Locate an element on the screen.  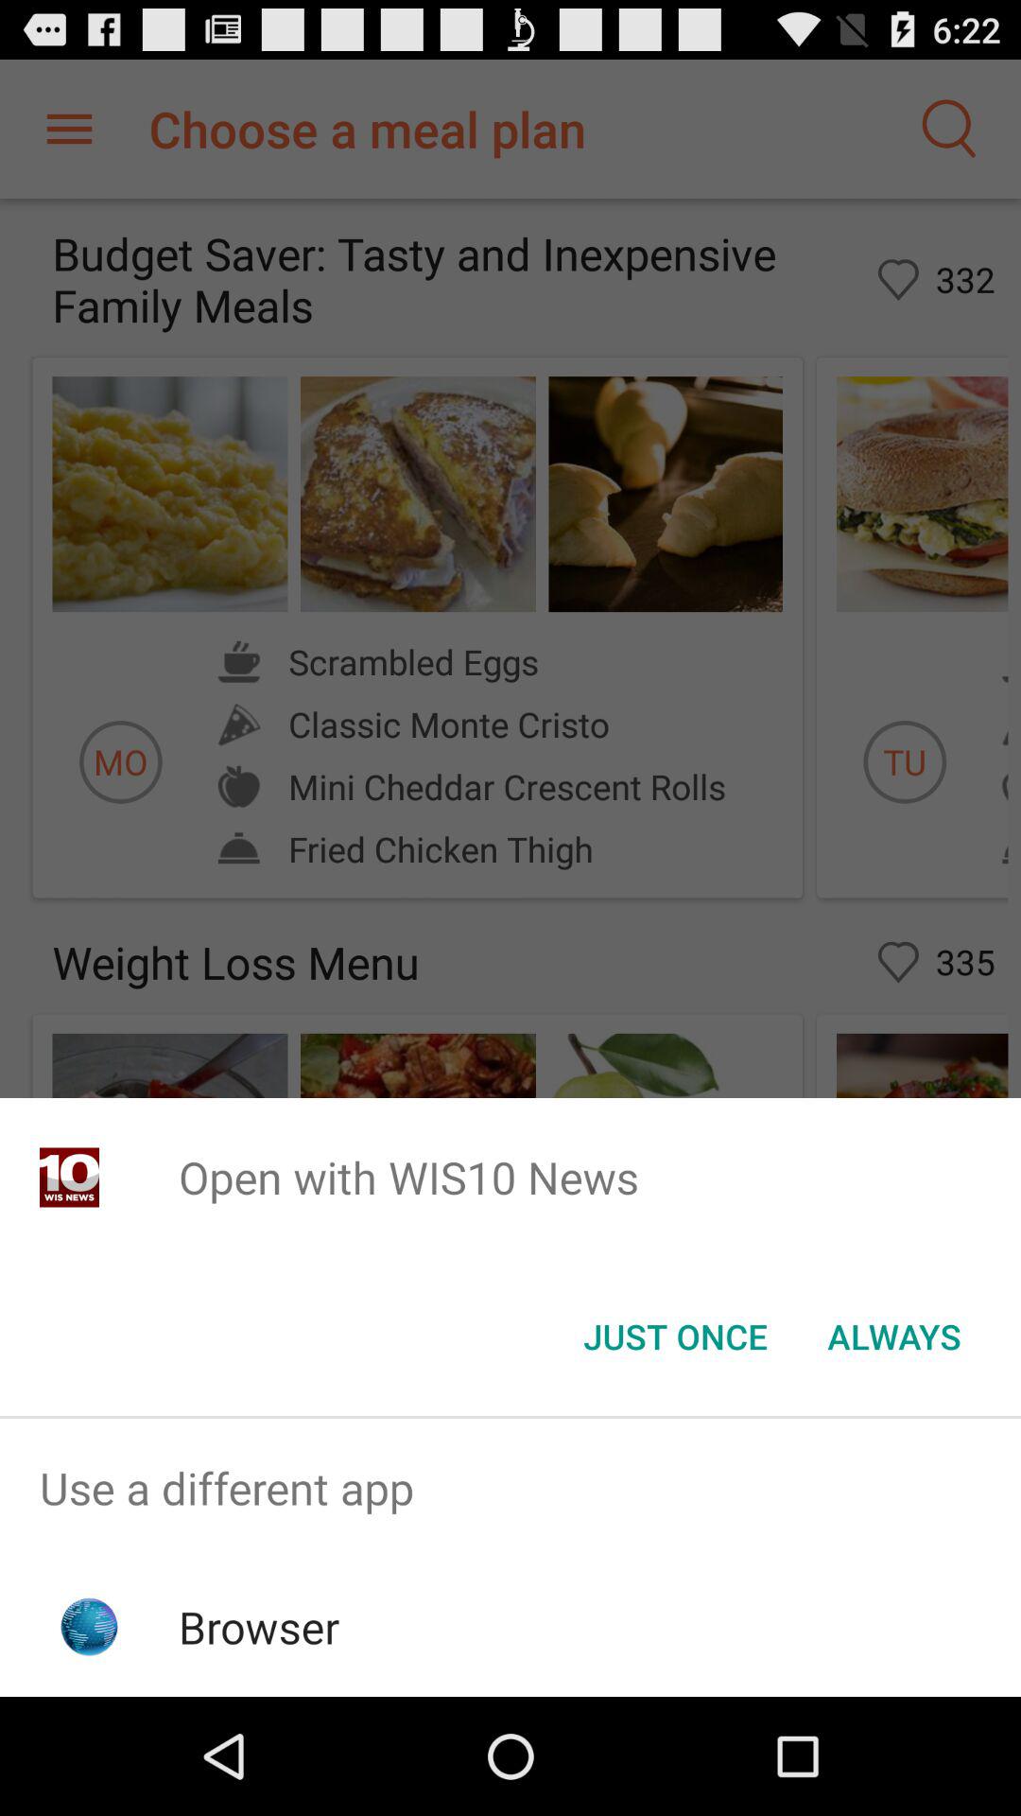
select the icon below the open with wis10 app is located at coordinates (675, 1336).